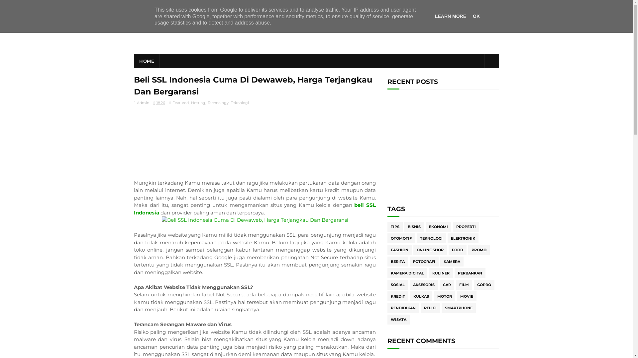 The image size is (638, 358). I want to click on FASHION, so click(399, 250).